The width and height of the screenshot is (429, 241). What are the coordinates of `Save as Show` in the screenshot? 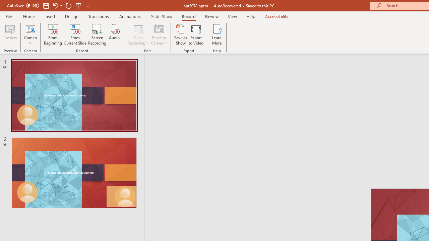 It's located at (181, 34).